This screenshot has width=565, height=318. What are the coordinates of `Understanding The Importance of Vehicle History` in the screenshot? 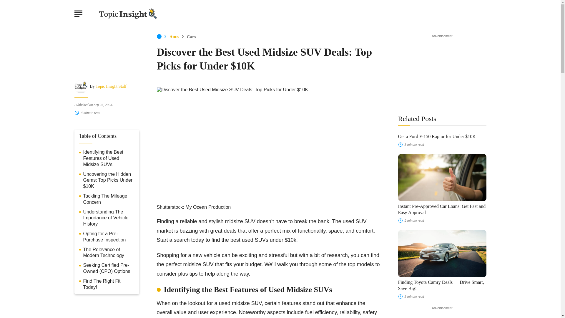 It's located at (109, 218).